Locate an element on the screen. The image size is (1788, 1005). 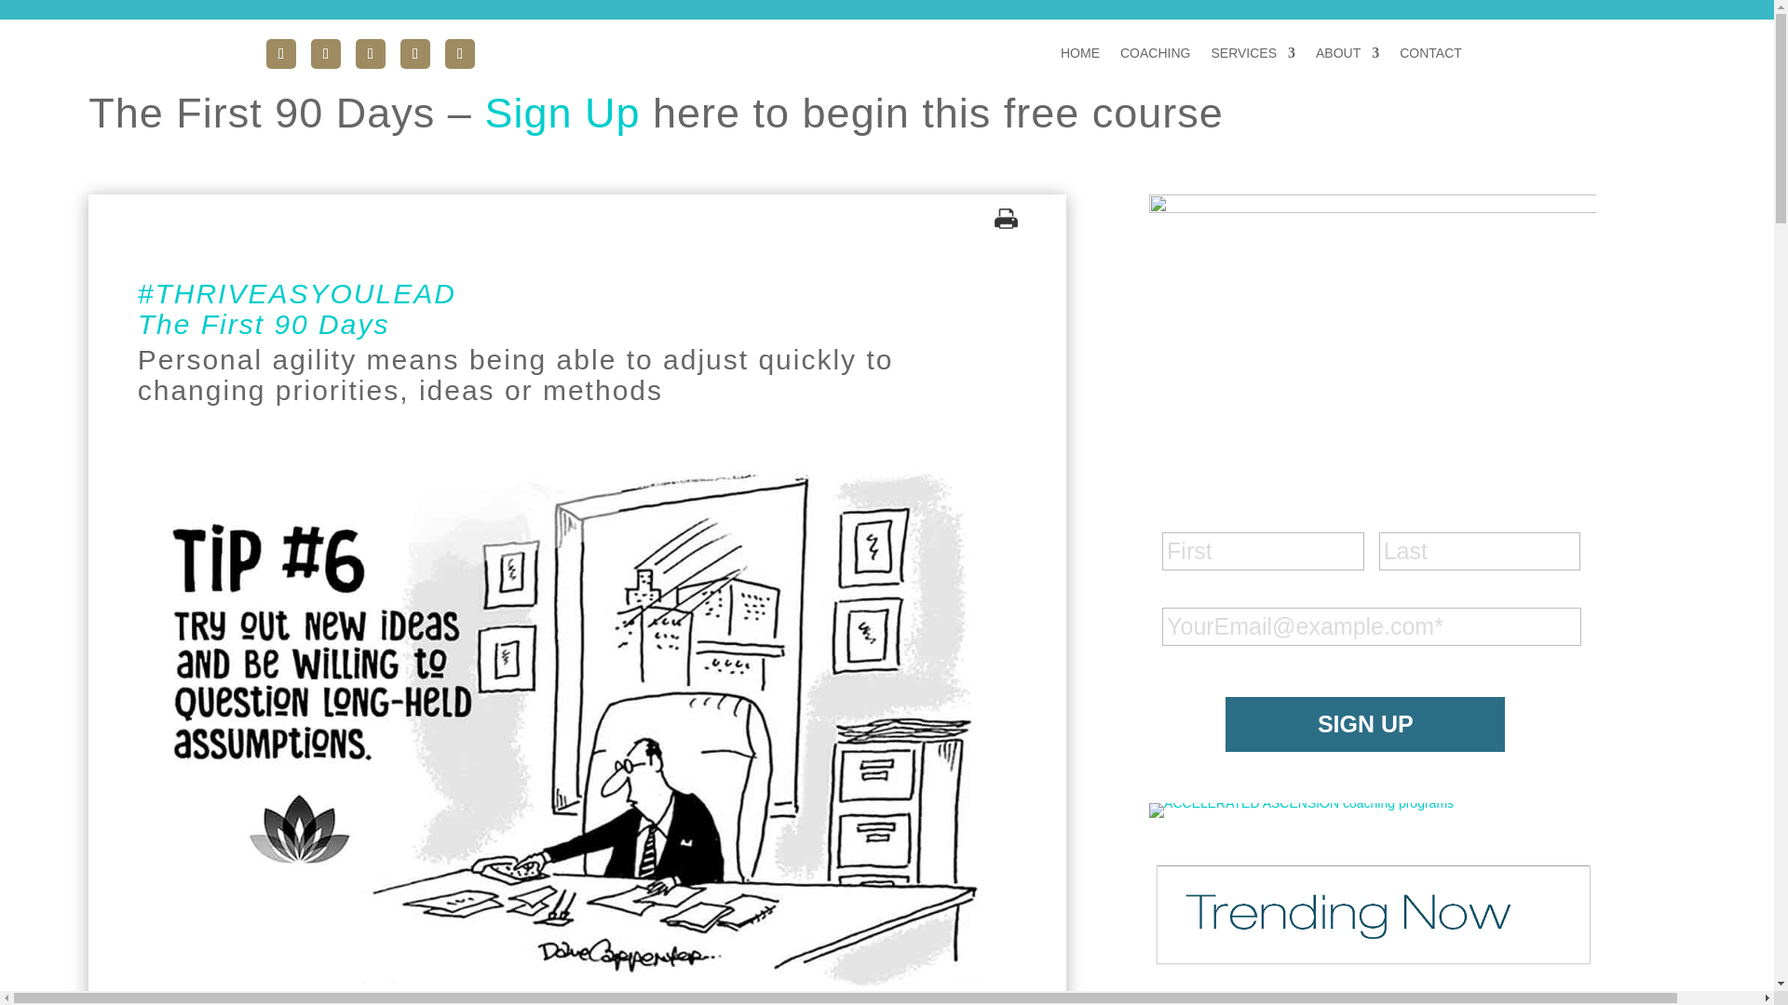
Tools for Titans 2024img is located at coordinates (1301, 810).